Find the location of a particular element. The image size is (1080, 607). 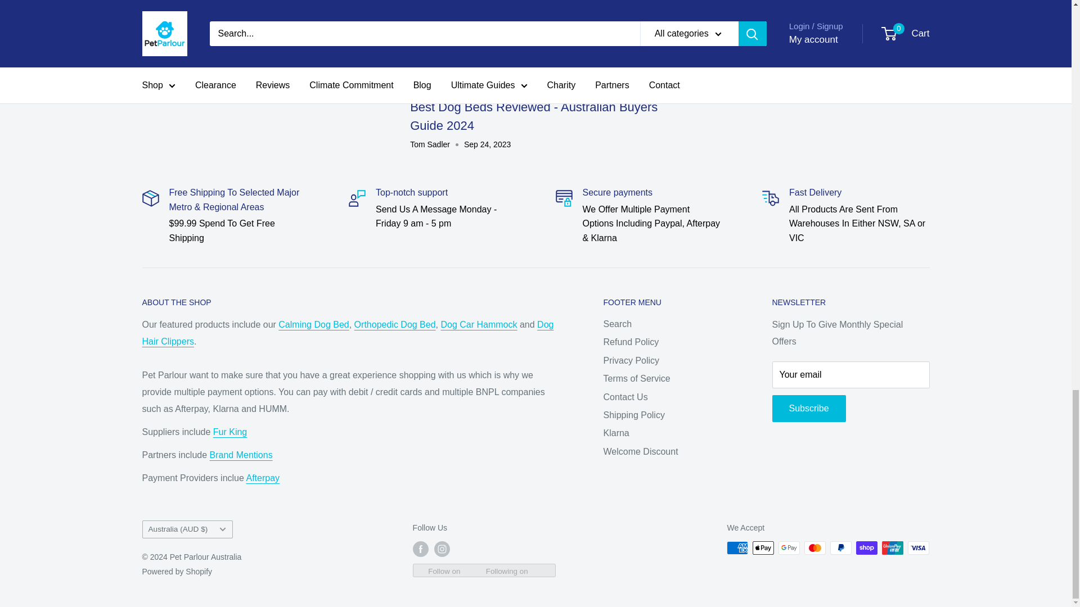

Orthopedic Dog Bed is located at coordinates (395, 325).